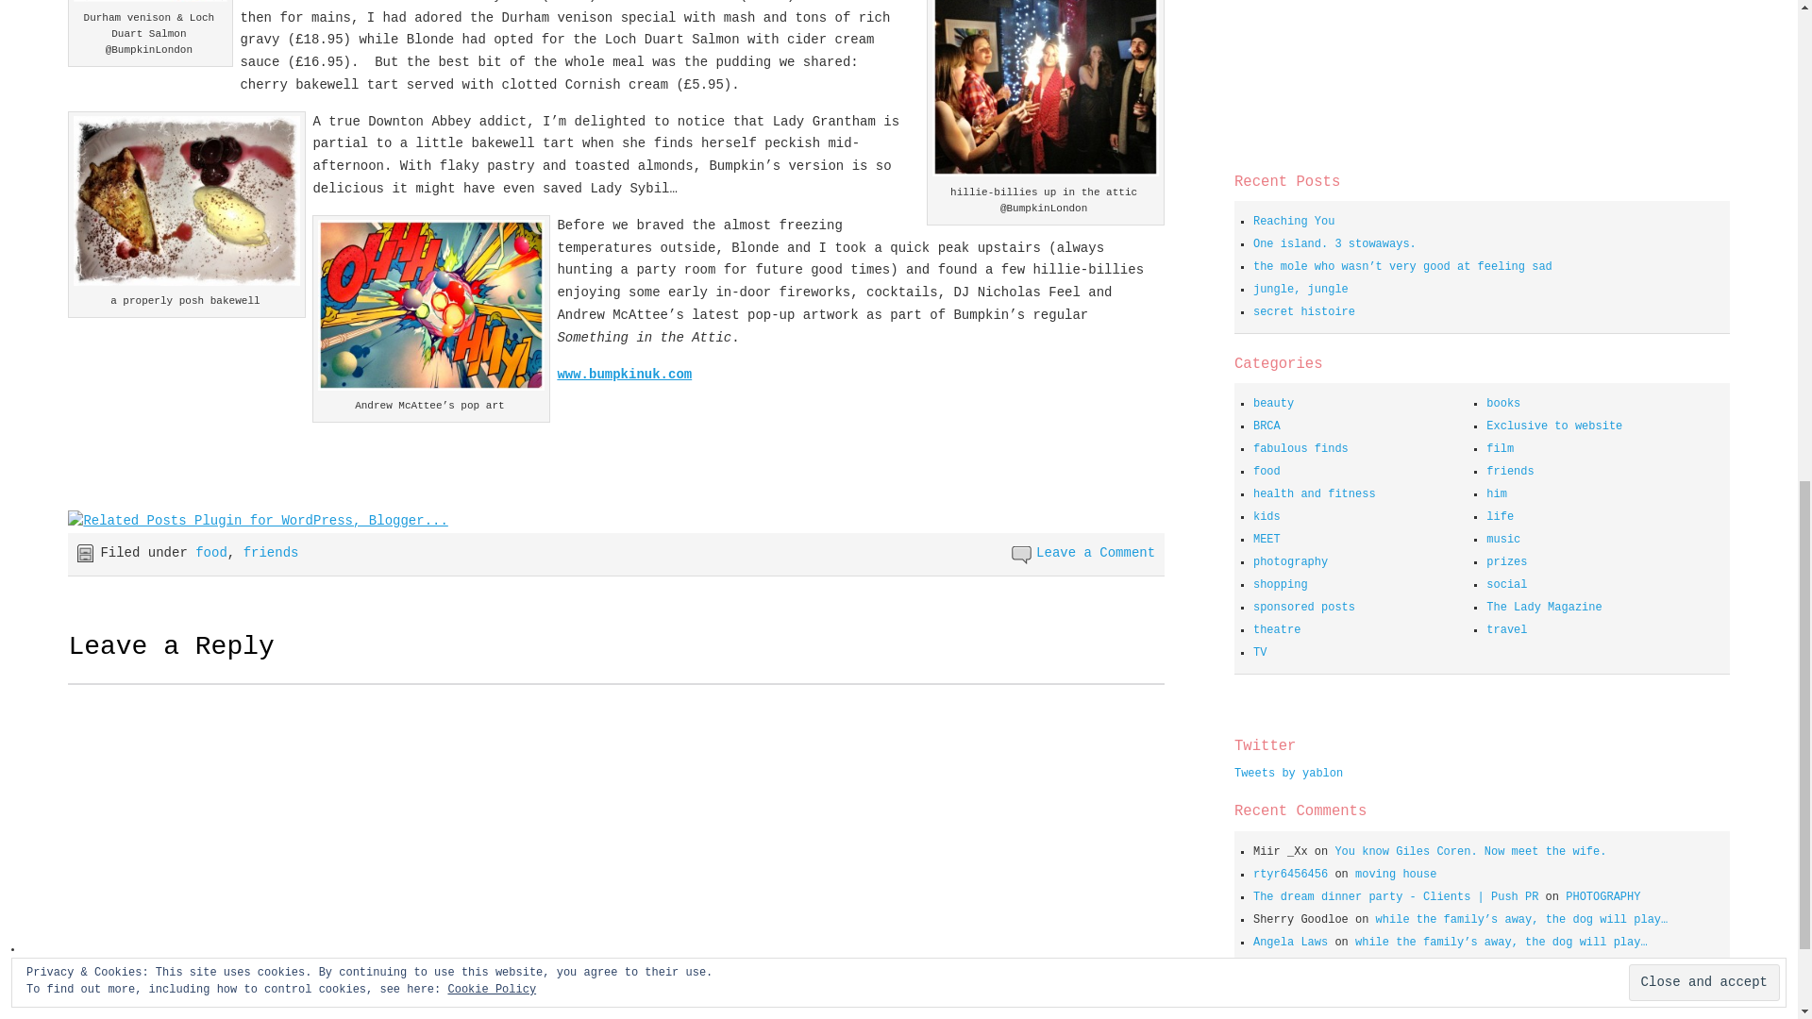 Image resolution: width=1812 pixels, height=1019 pixels. Describe the element at coordinates (270, 553) in the screenshot. I see `friends` at that location.